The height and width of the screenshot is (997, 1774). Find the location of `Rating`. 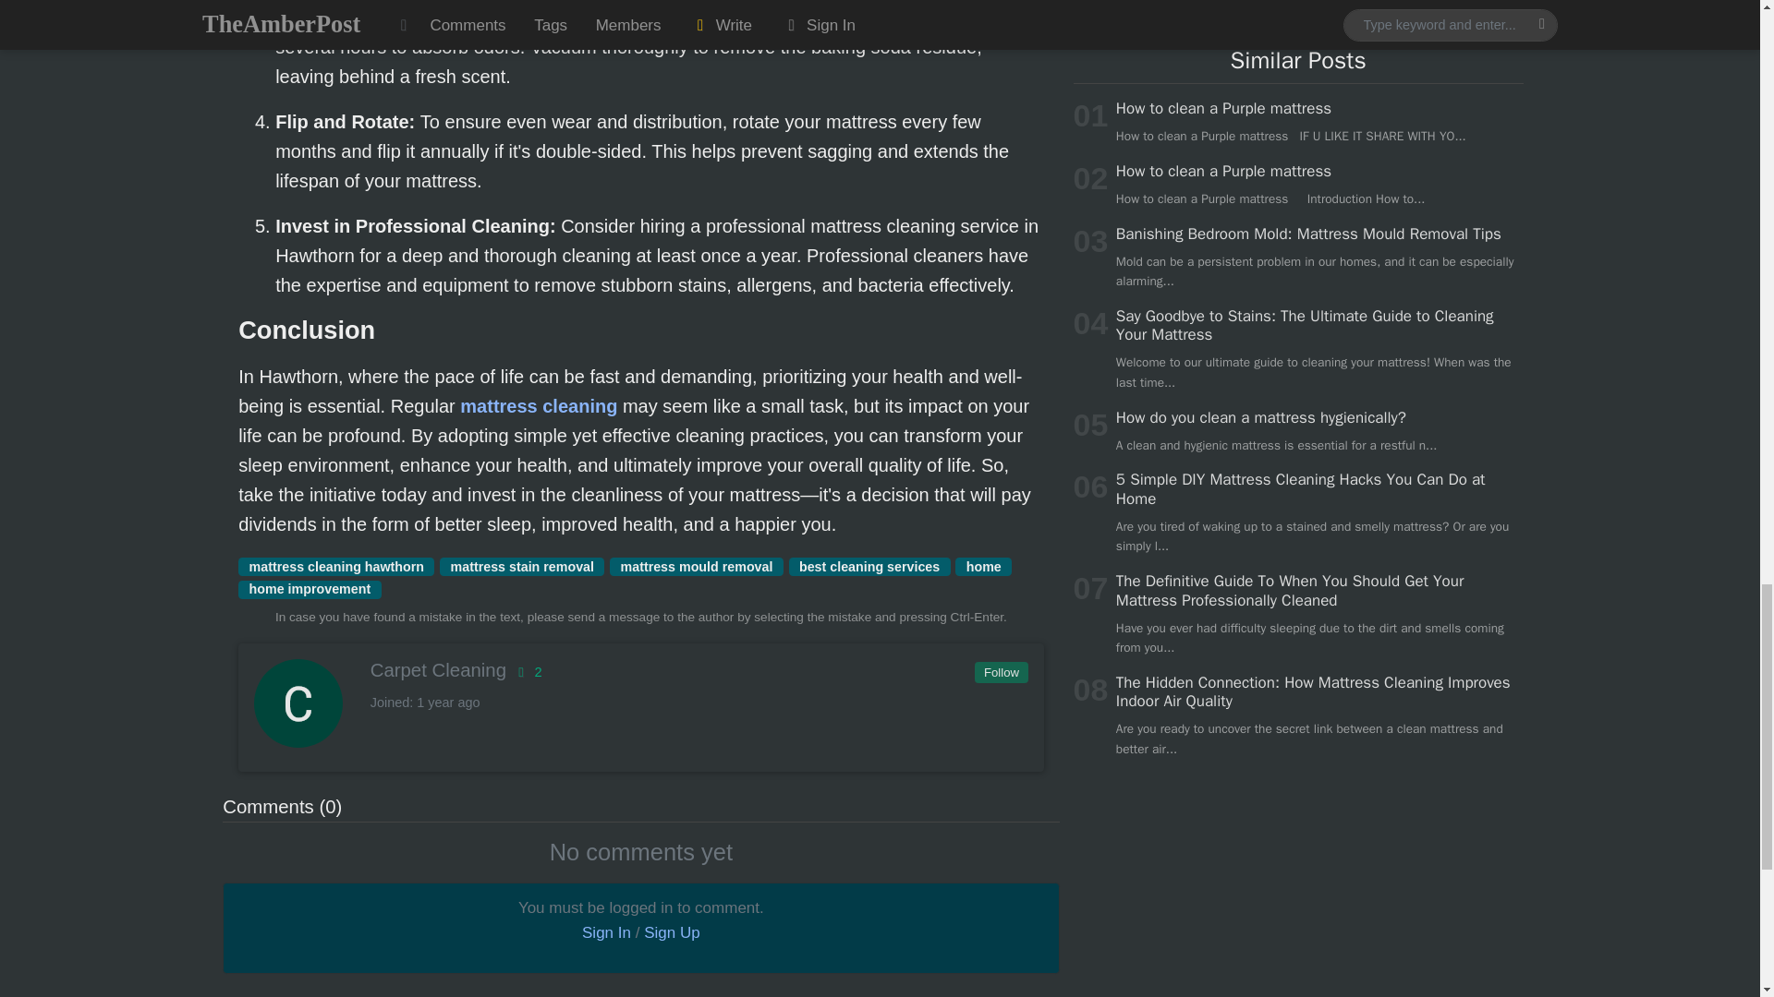

Rating is located at coordinates (527, 672).